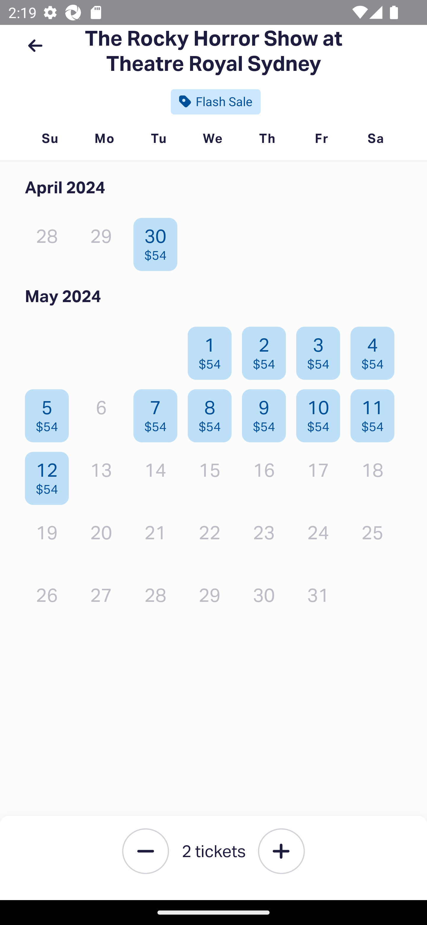 This screenshot has height=925, width=427. Describe the element at coordinates (267, 413) in the screenshot. I see `9 $54` at that location.